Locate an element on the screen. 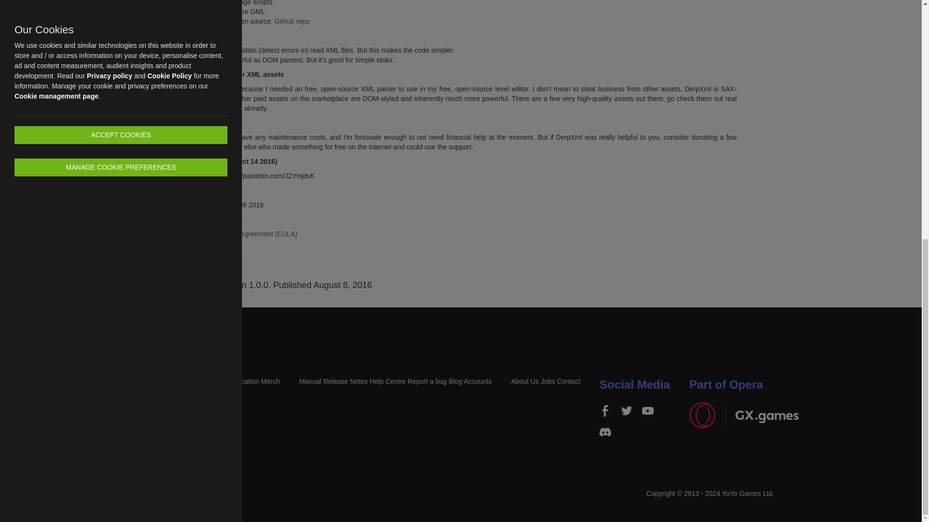  Features is located at coordinates (77, 381).